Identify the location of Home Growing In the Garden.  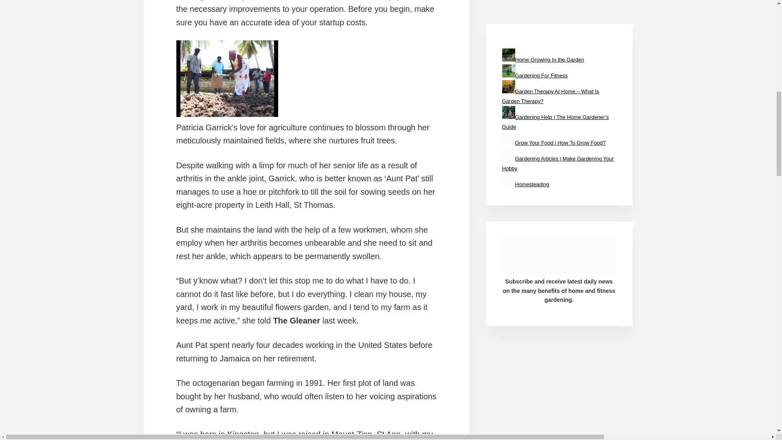
(508, 55).